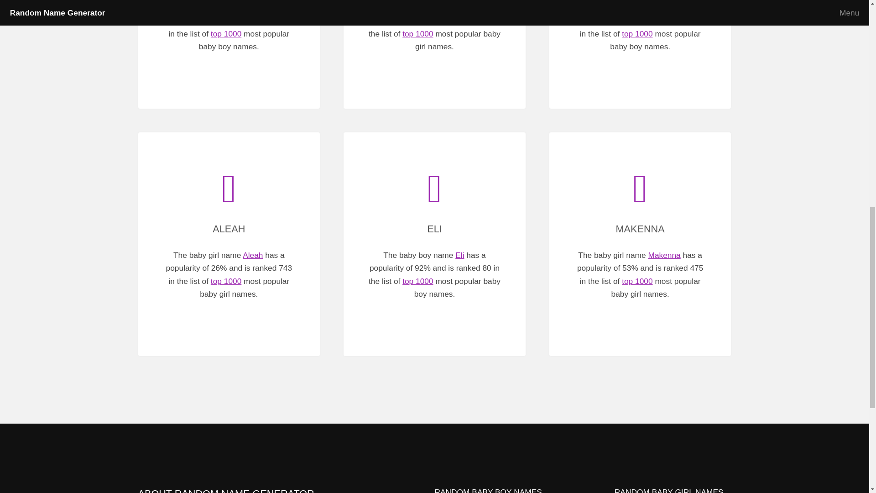 This screenshot has width=876, height=493. I want to click on top 1000, so click(417, 281).